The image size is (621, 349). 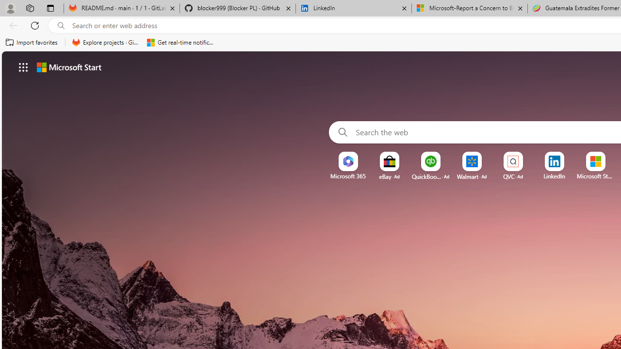 I want to click on App launcher, so click(x=23, y=67).